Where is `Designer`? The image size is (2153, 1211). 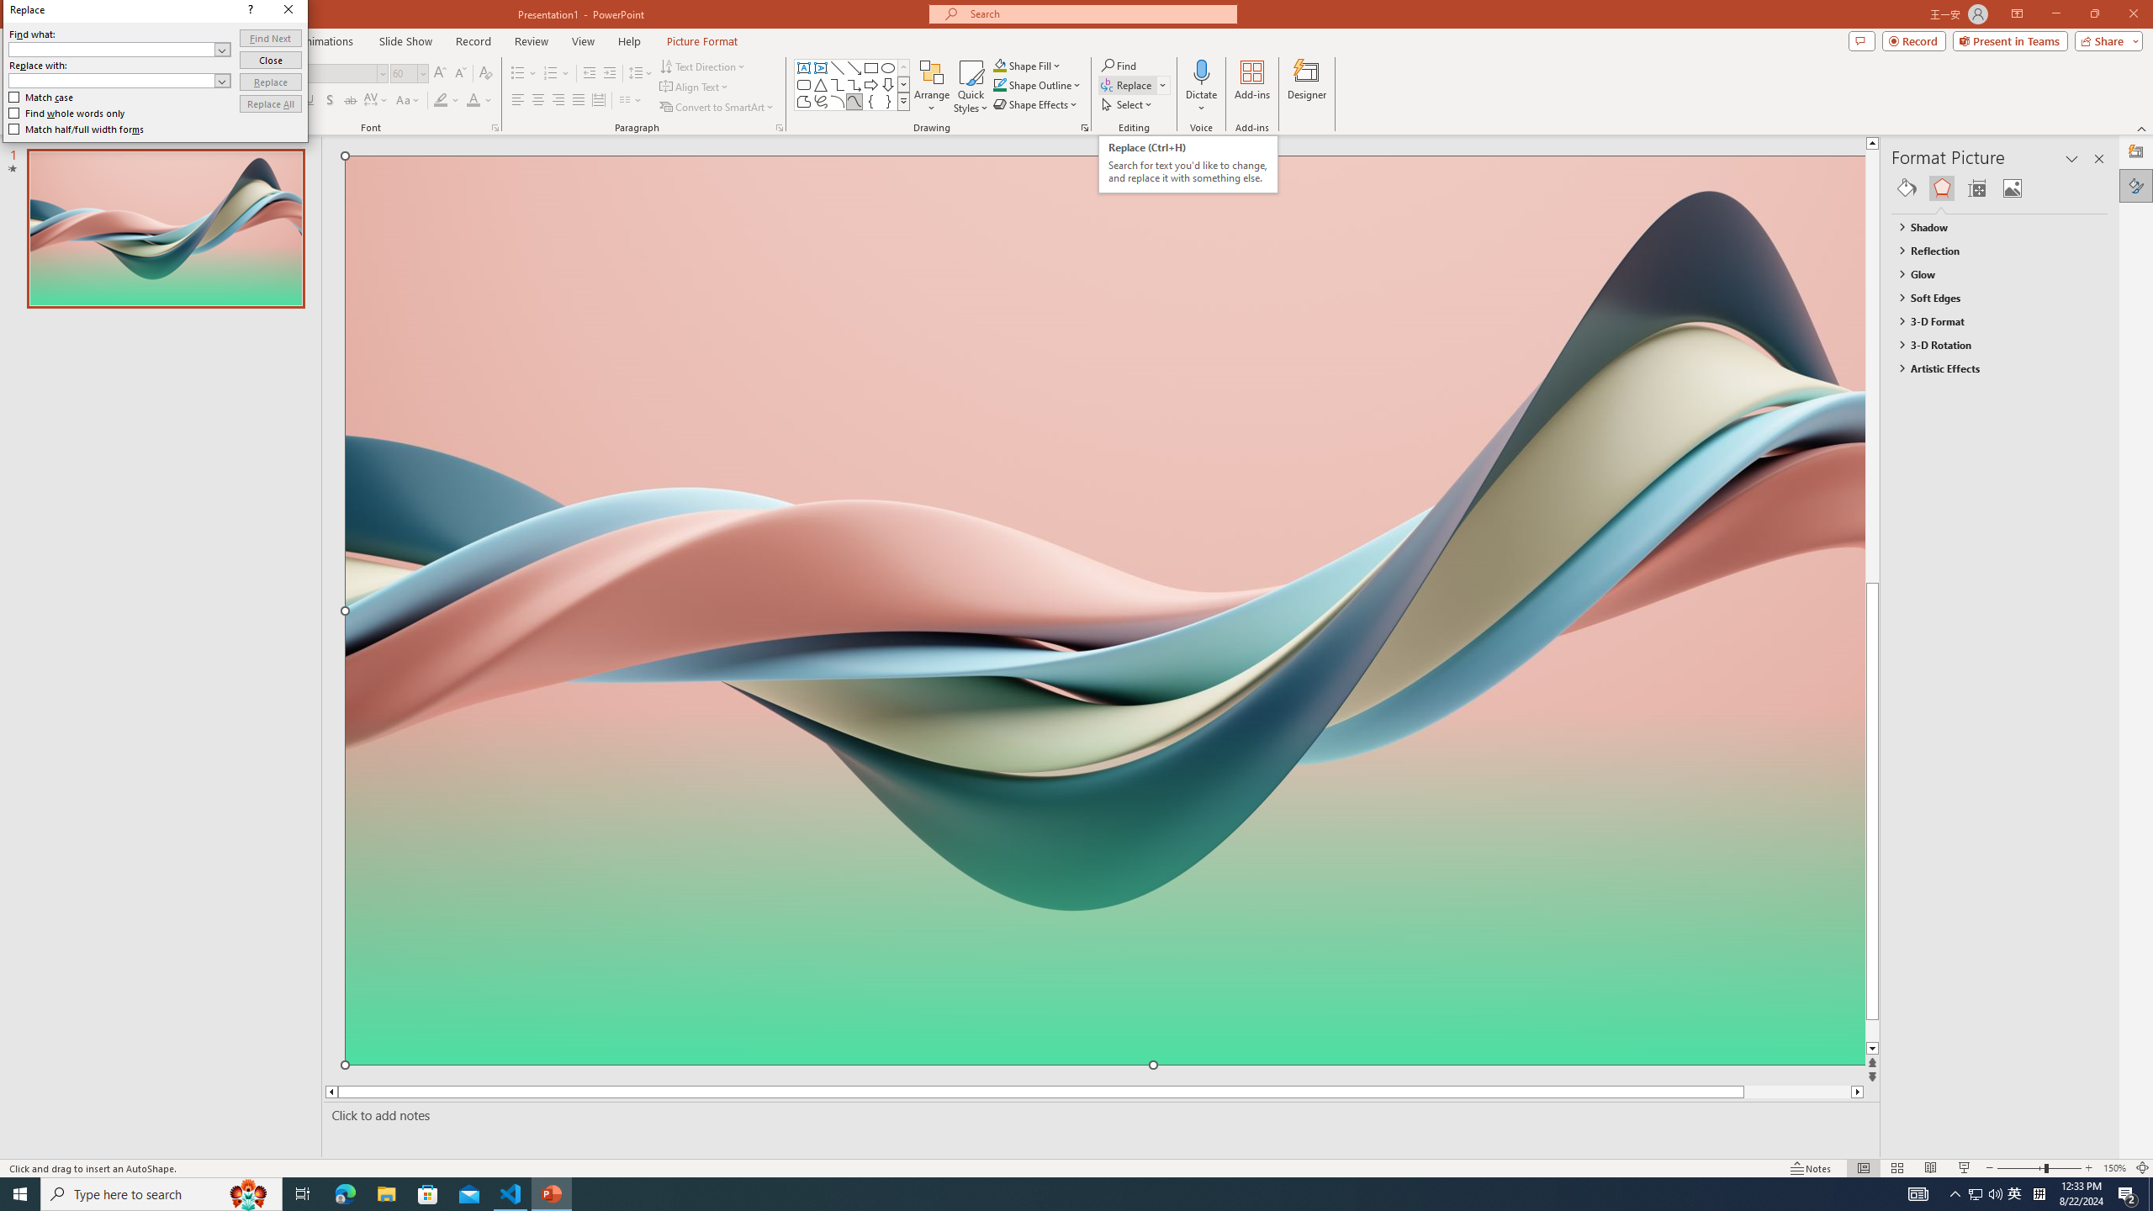
Designer is located at coordinates (1307, 87).